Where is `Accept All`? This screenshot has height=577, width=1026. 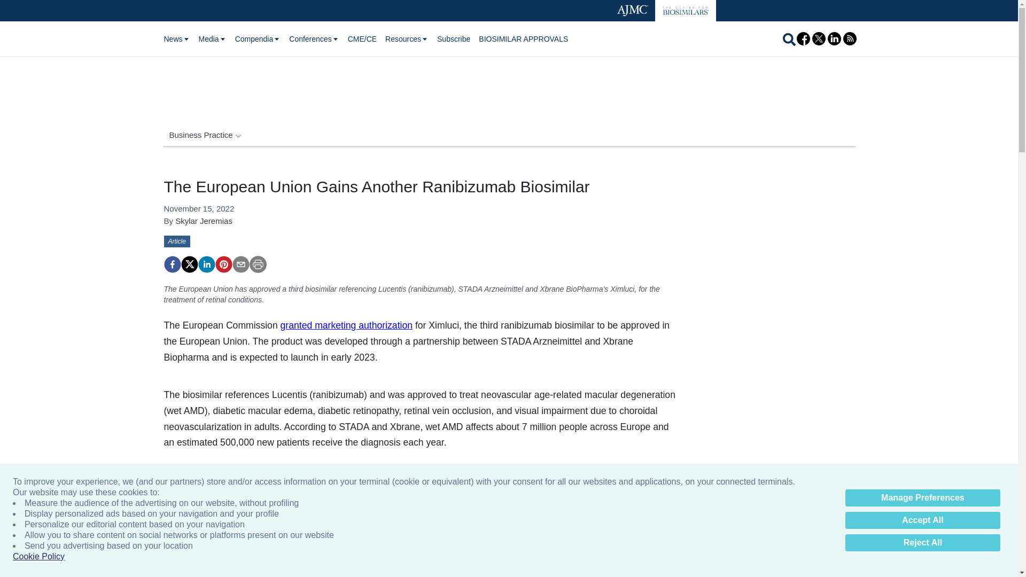
Accept All is located at coordinates (922, 520).